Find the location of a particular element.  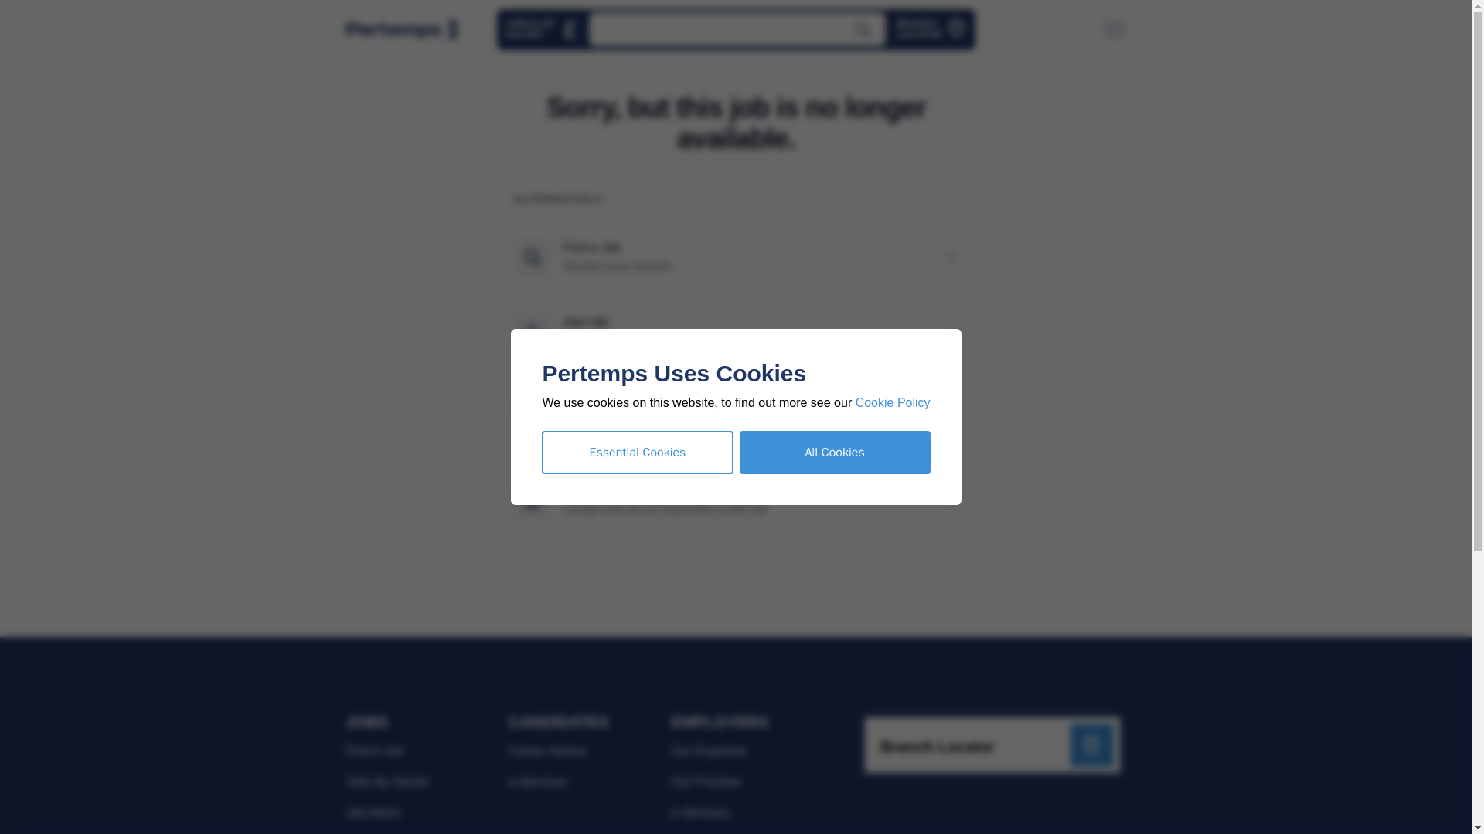

Cookie Policy is located at coordinates (893, 403).